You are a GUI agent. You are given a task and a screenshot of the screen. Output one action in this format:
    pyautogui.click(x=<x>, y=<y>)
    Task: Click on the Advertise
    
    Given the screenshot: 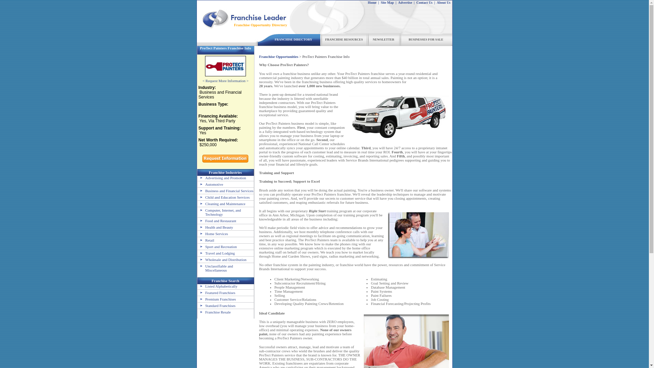 What is the action you would take?
    pyautogui.click(x=405, y=2)
    